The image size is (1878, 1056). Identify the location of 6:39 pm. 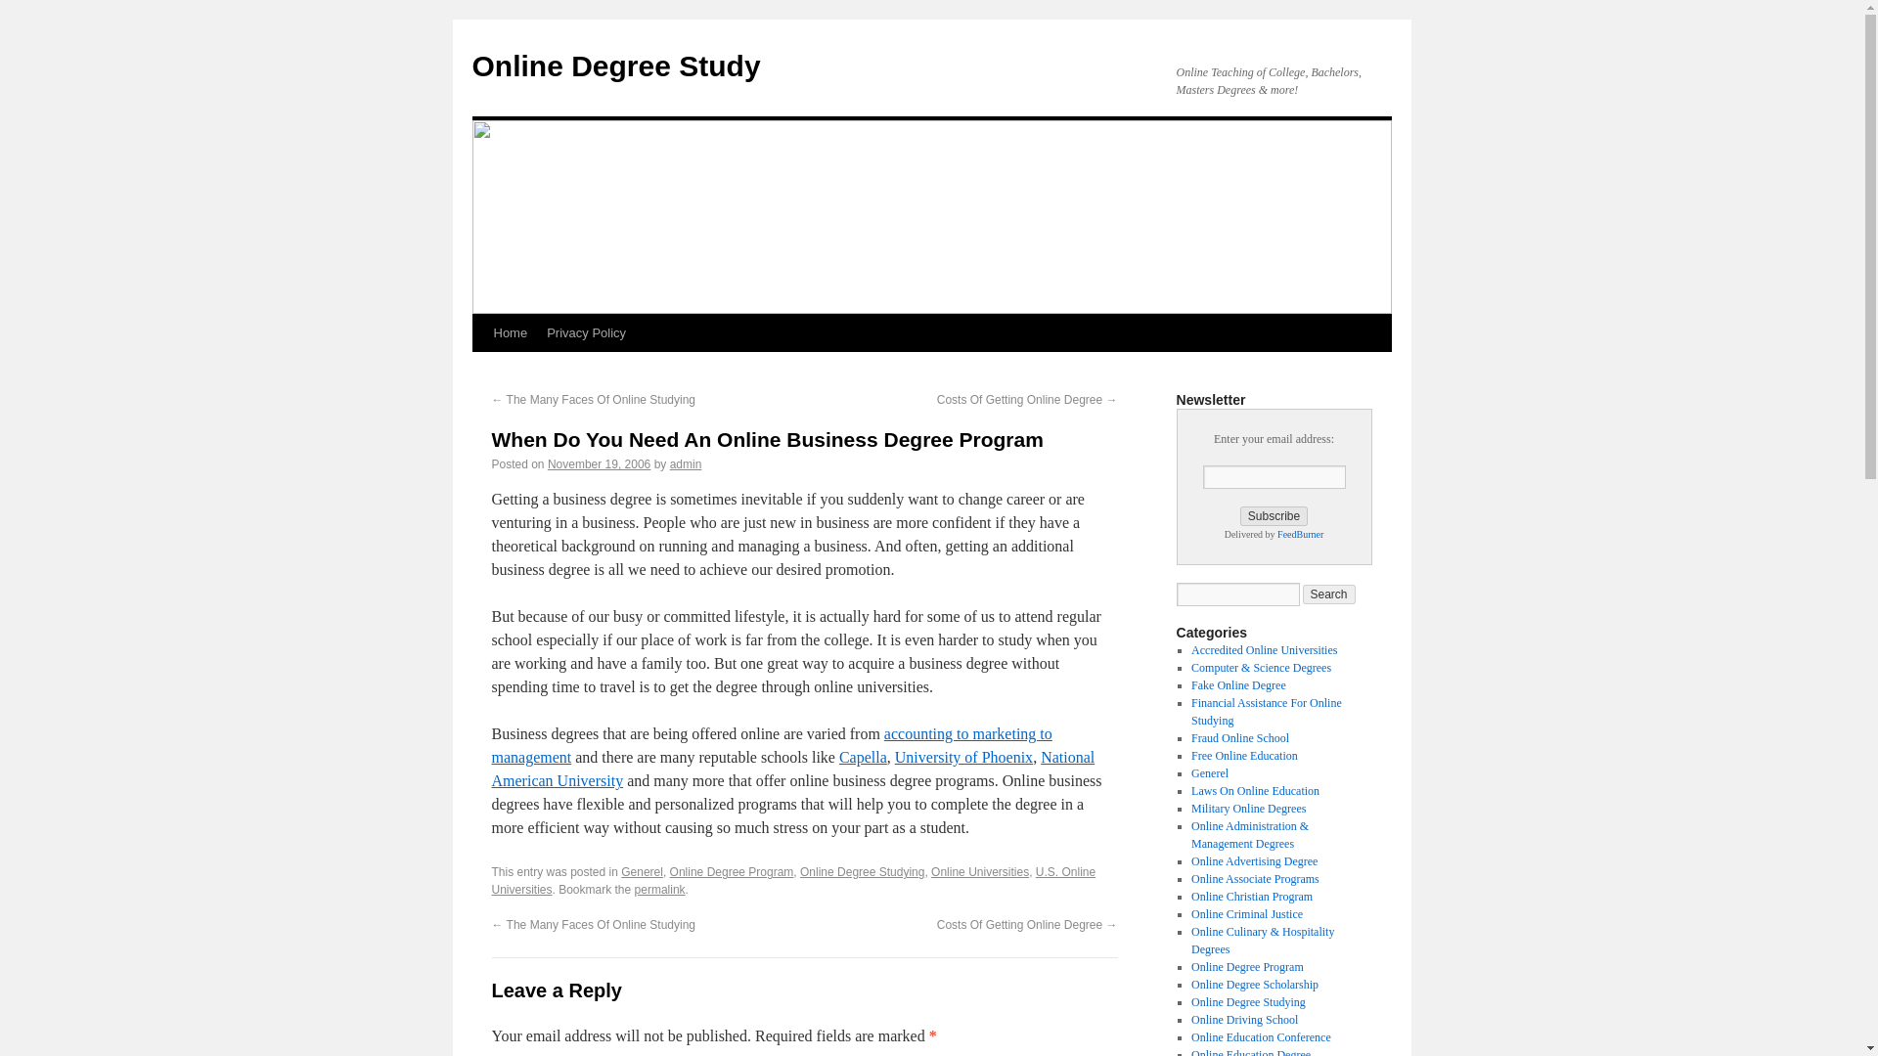
(599, 463).